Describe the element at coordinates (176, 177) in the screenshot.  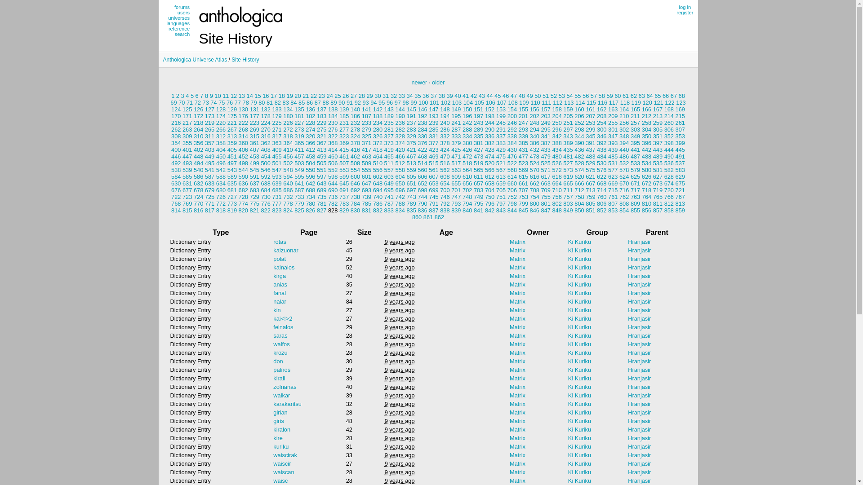
I see `584` at that location.